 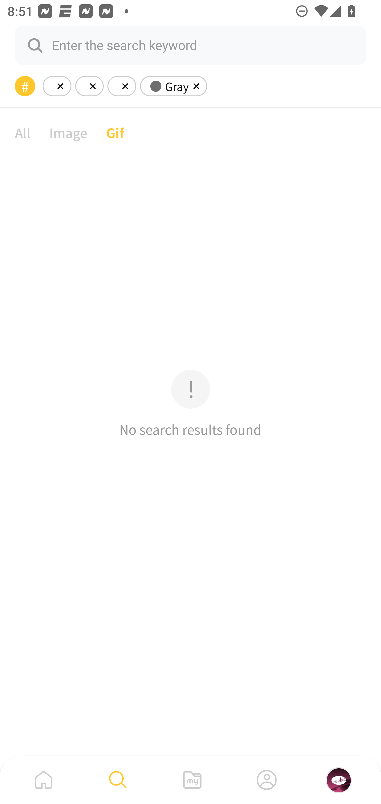 What do you see at coordinates (23, 132) in the screenshot?
I see `All` at bounding box center [23, 132].